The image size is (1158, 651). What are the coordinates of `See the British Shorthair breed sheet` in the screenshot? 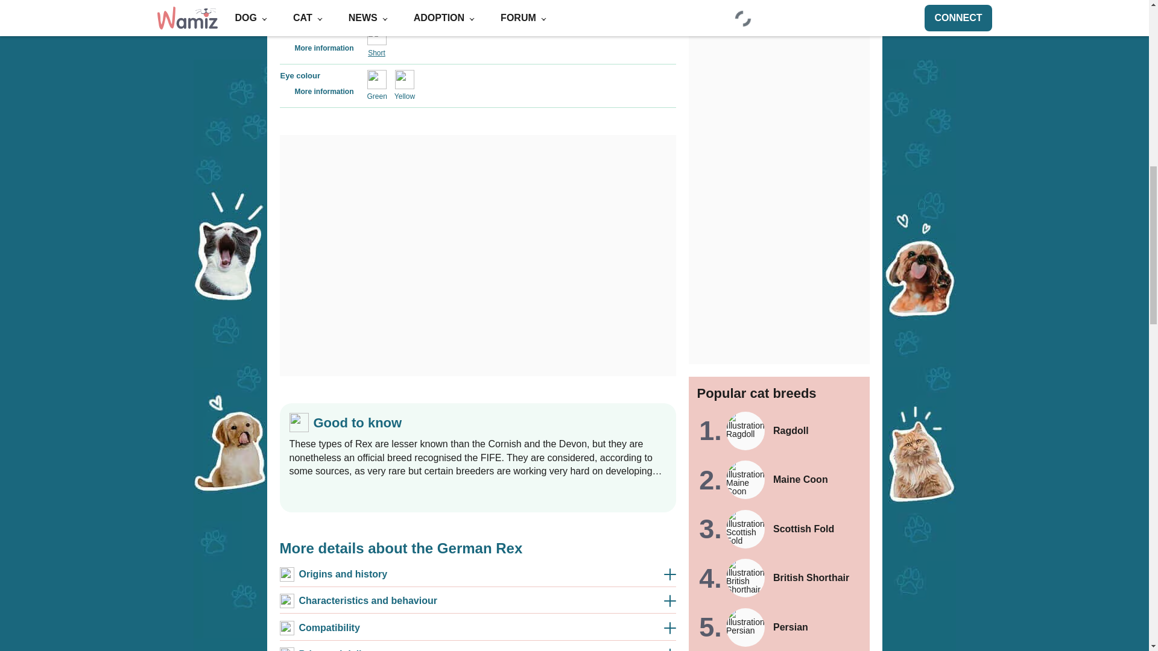 It's located at (779, 86).